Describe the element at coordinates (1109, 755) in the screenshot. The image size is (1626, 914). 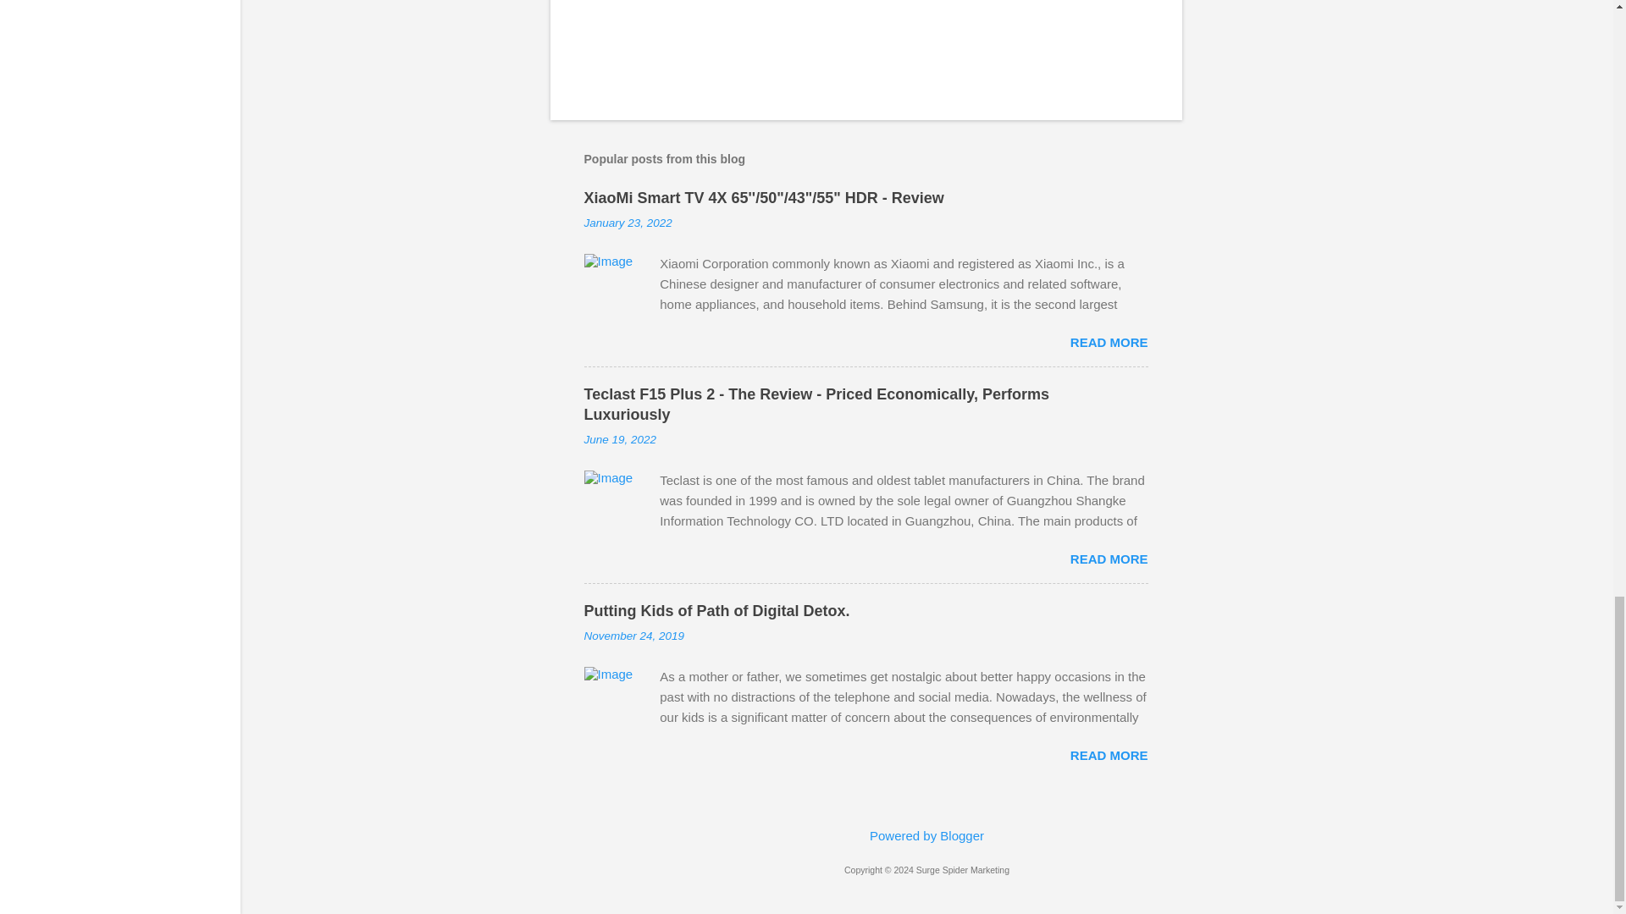
I see `READ MORE` at that location.